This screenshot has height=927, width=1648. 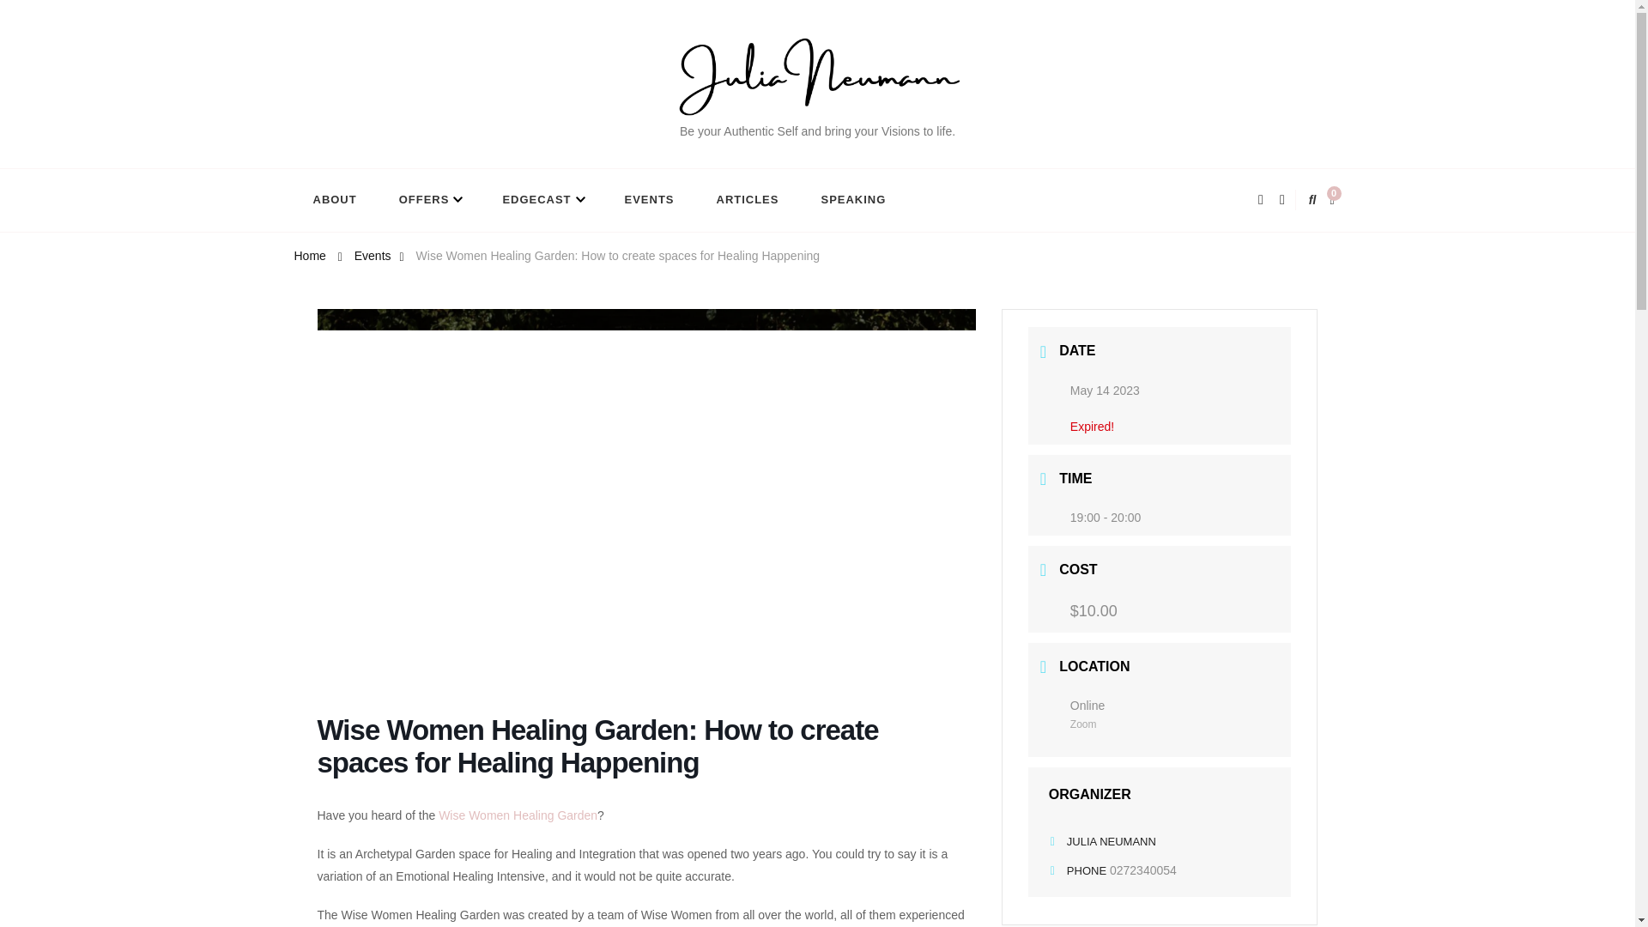 What do you see at coordinates (650, 201) in the screenshot?
I see `EVENTS` at bounding box center [650, 201].